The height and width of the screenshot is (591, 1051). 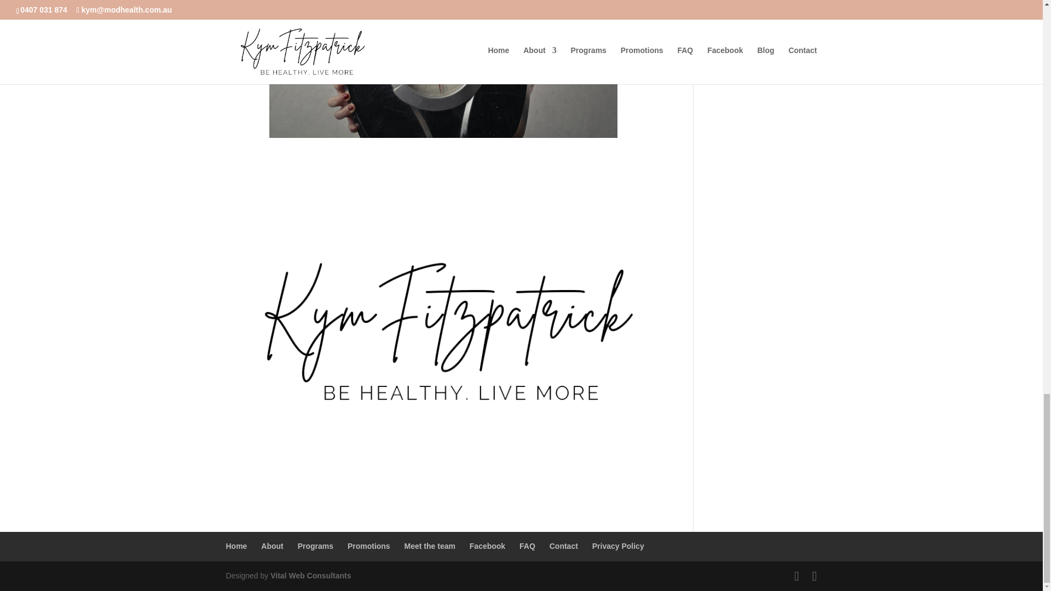 I want to click on About, so click(x=272, y=546).